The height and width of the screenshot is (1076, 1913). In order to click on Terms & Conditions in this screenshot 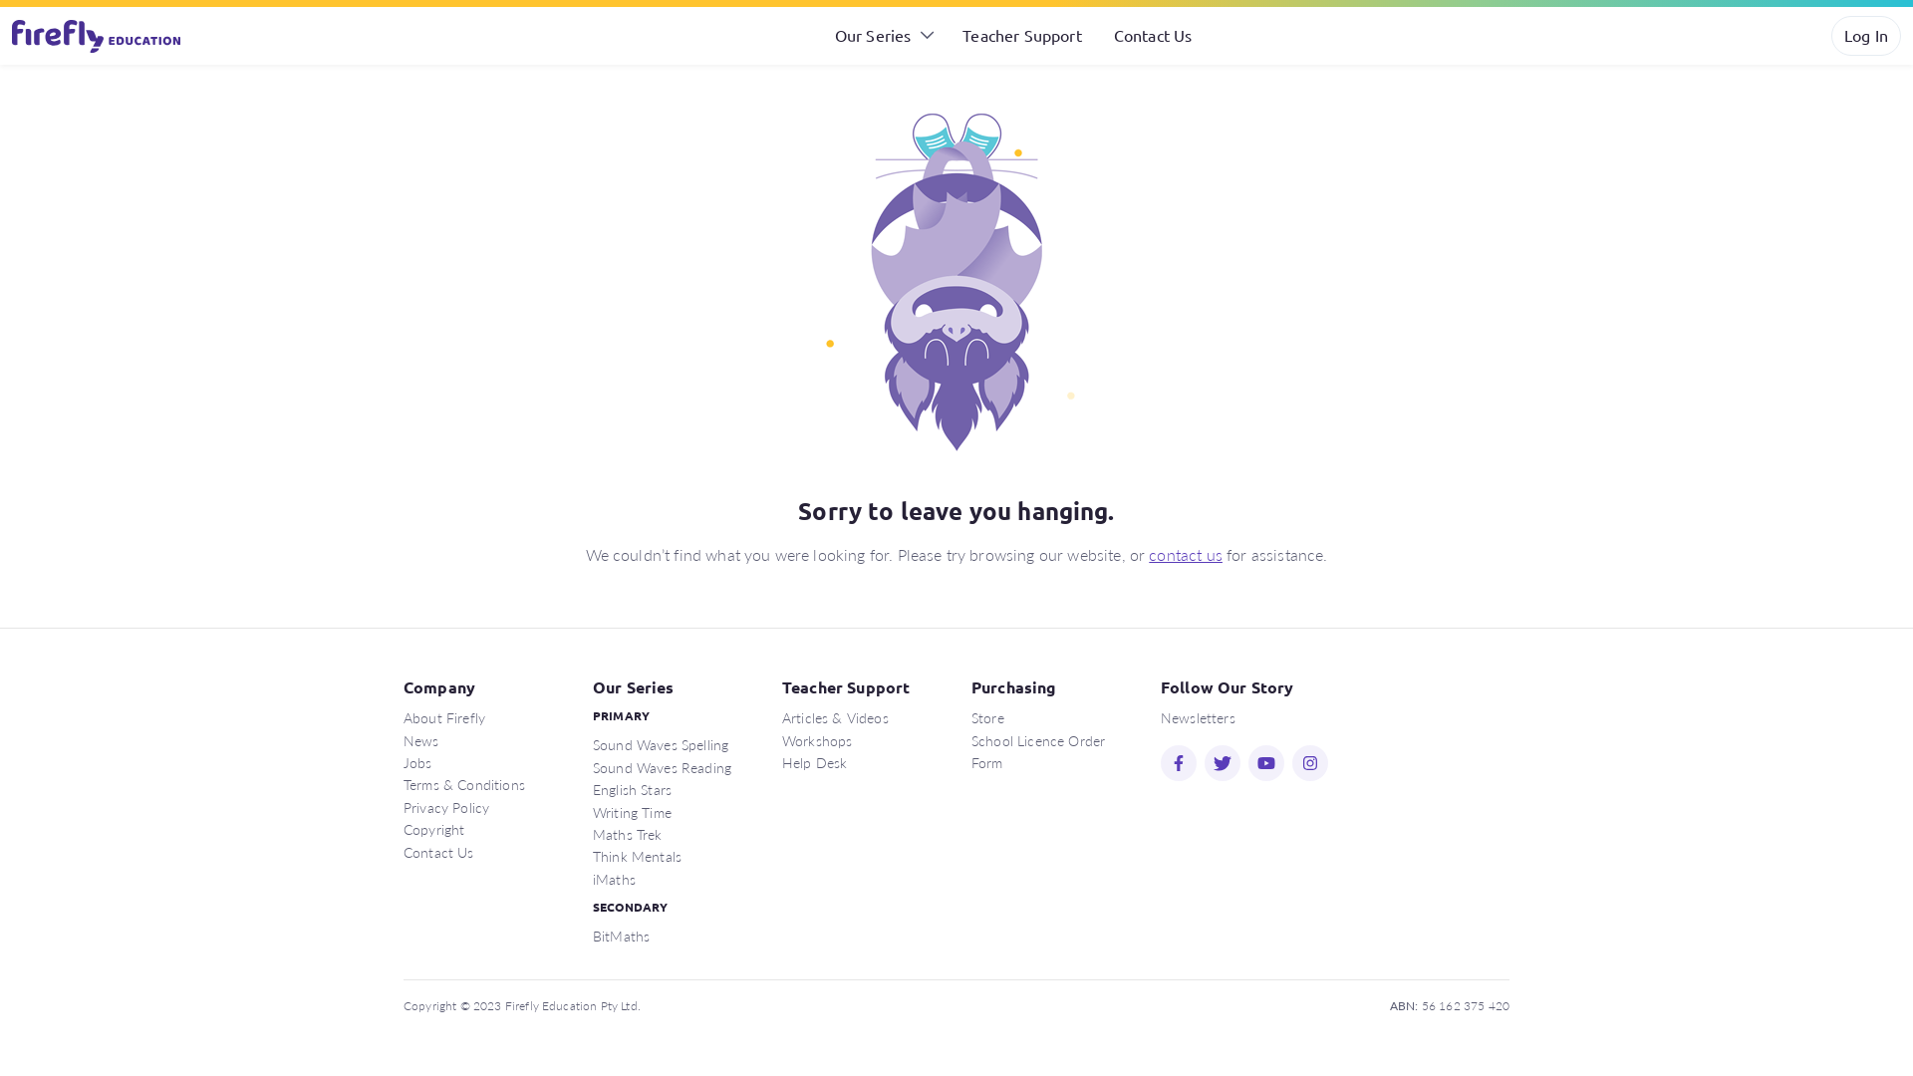, I will do `click(464, 784)`.